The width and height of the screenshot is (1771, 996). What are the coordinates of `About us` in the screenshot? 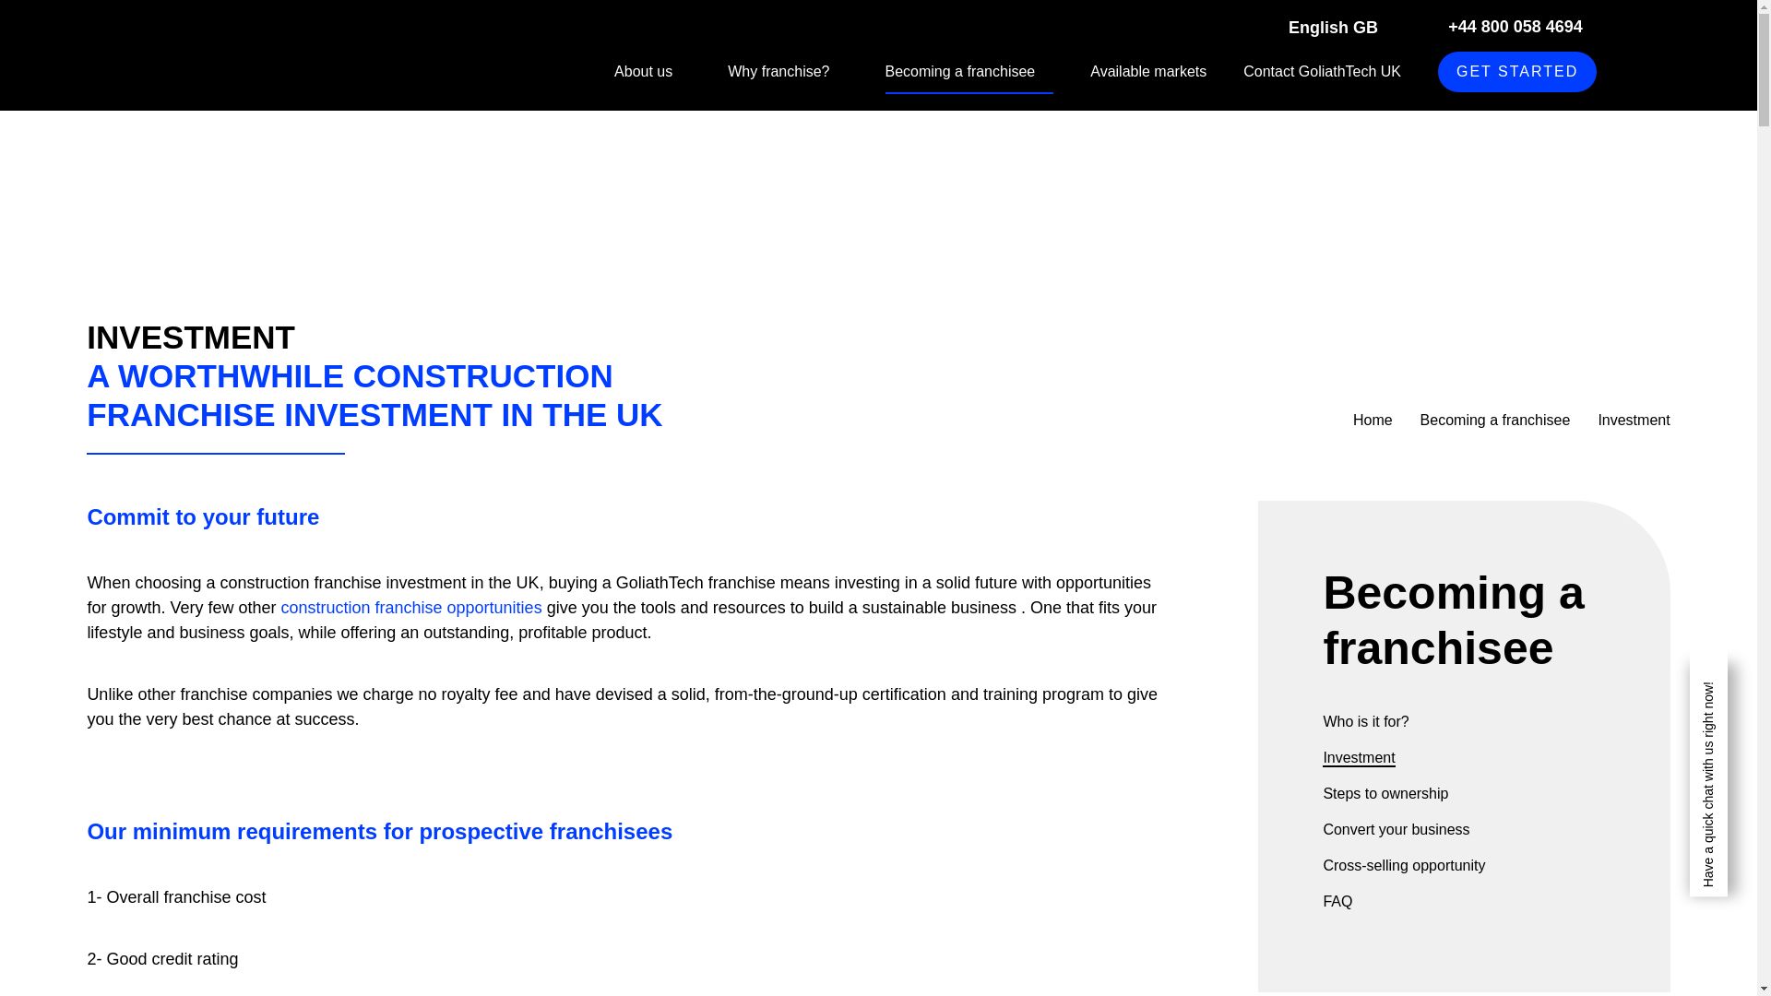 It's located at (652, 70).